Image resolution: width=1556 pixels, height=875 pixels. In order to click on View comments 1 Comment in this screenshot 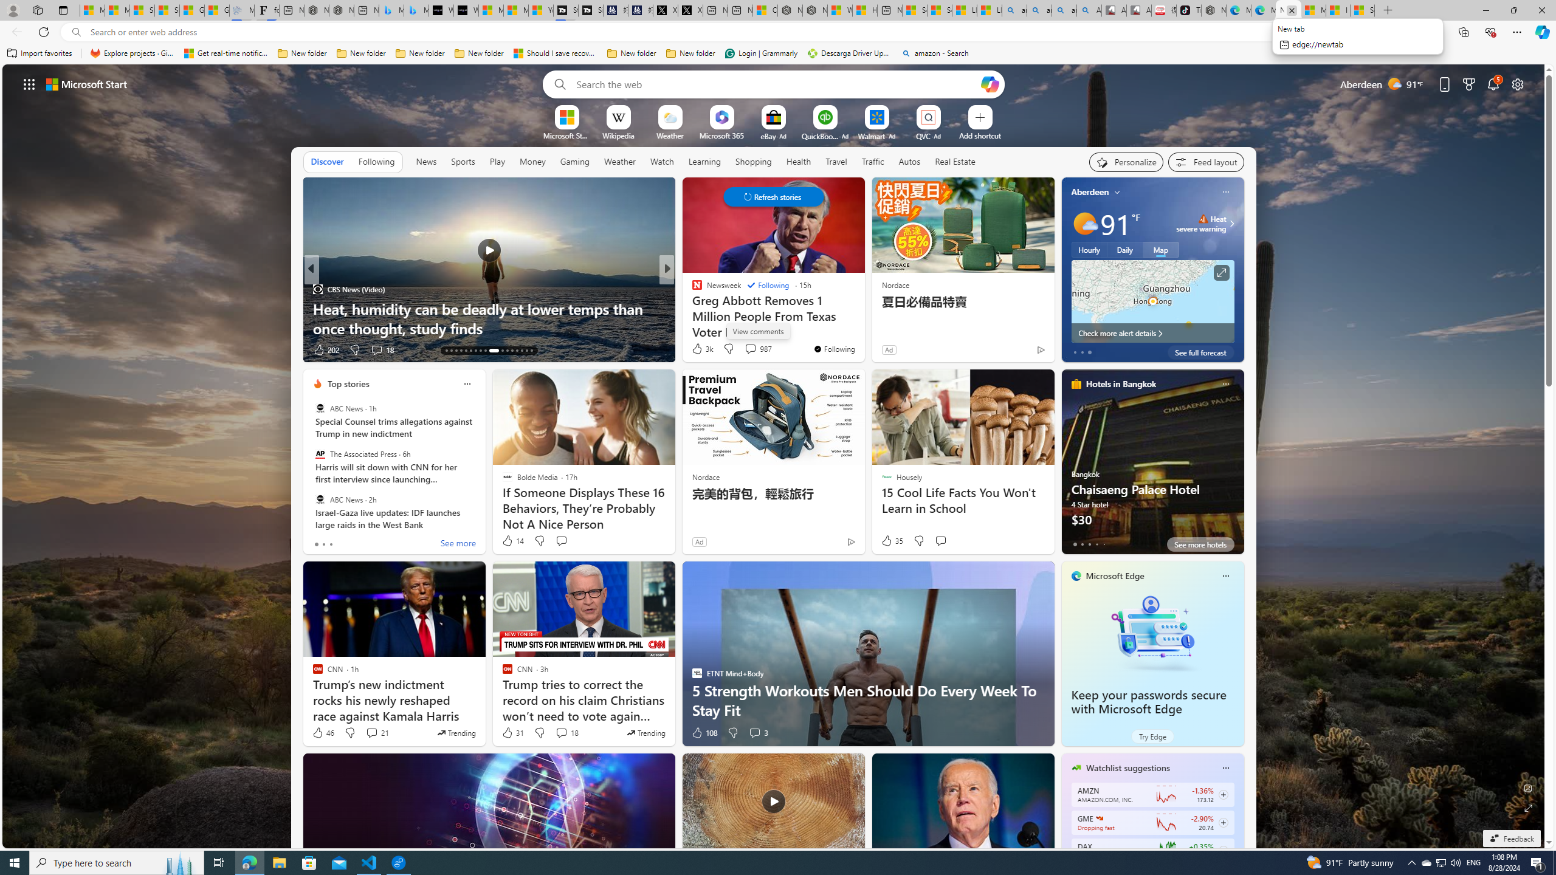, I will do `click(750, 350)`.